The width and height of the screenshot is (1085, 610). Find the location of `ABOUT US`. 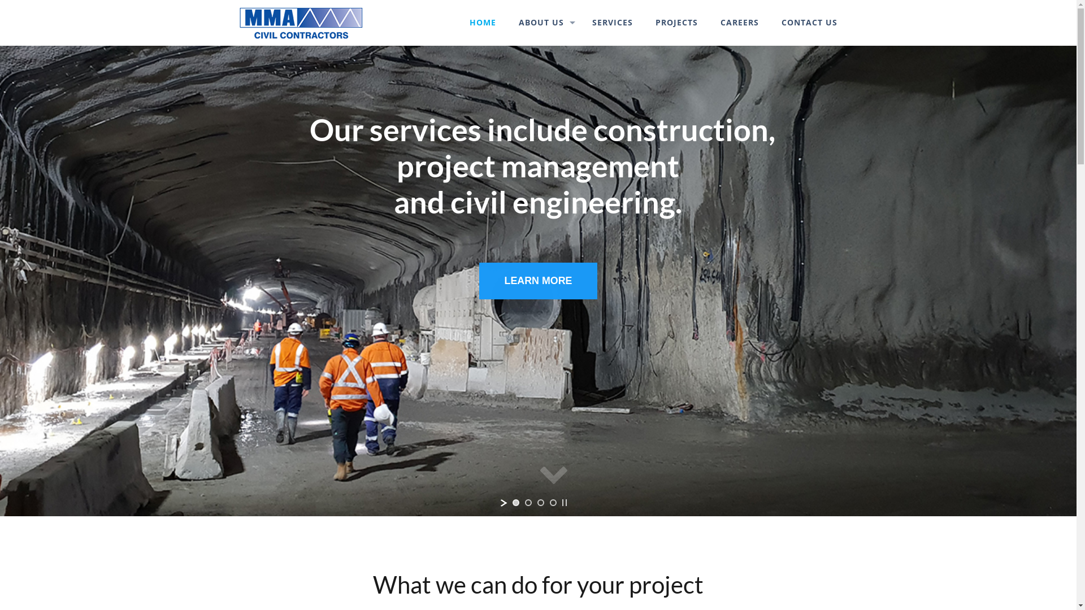

ABOUT US is located at coordinates (623, 409).